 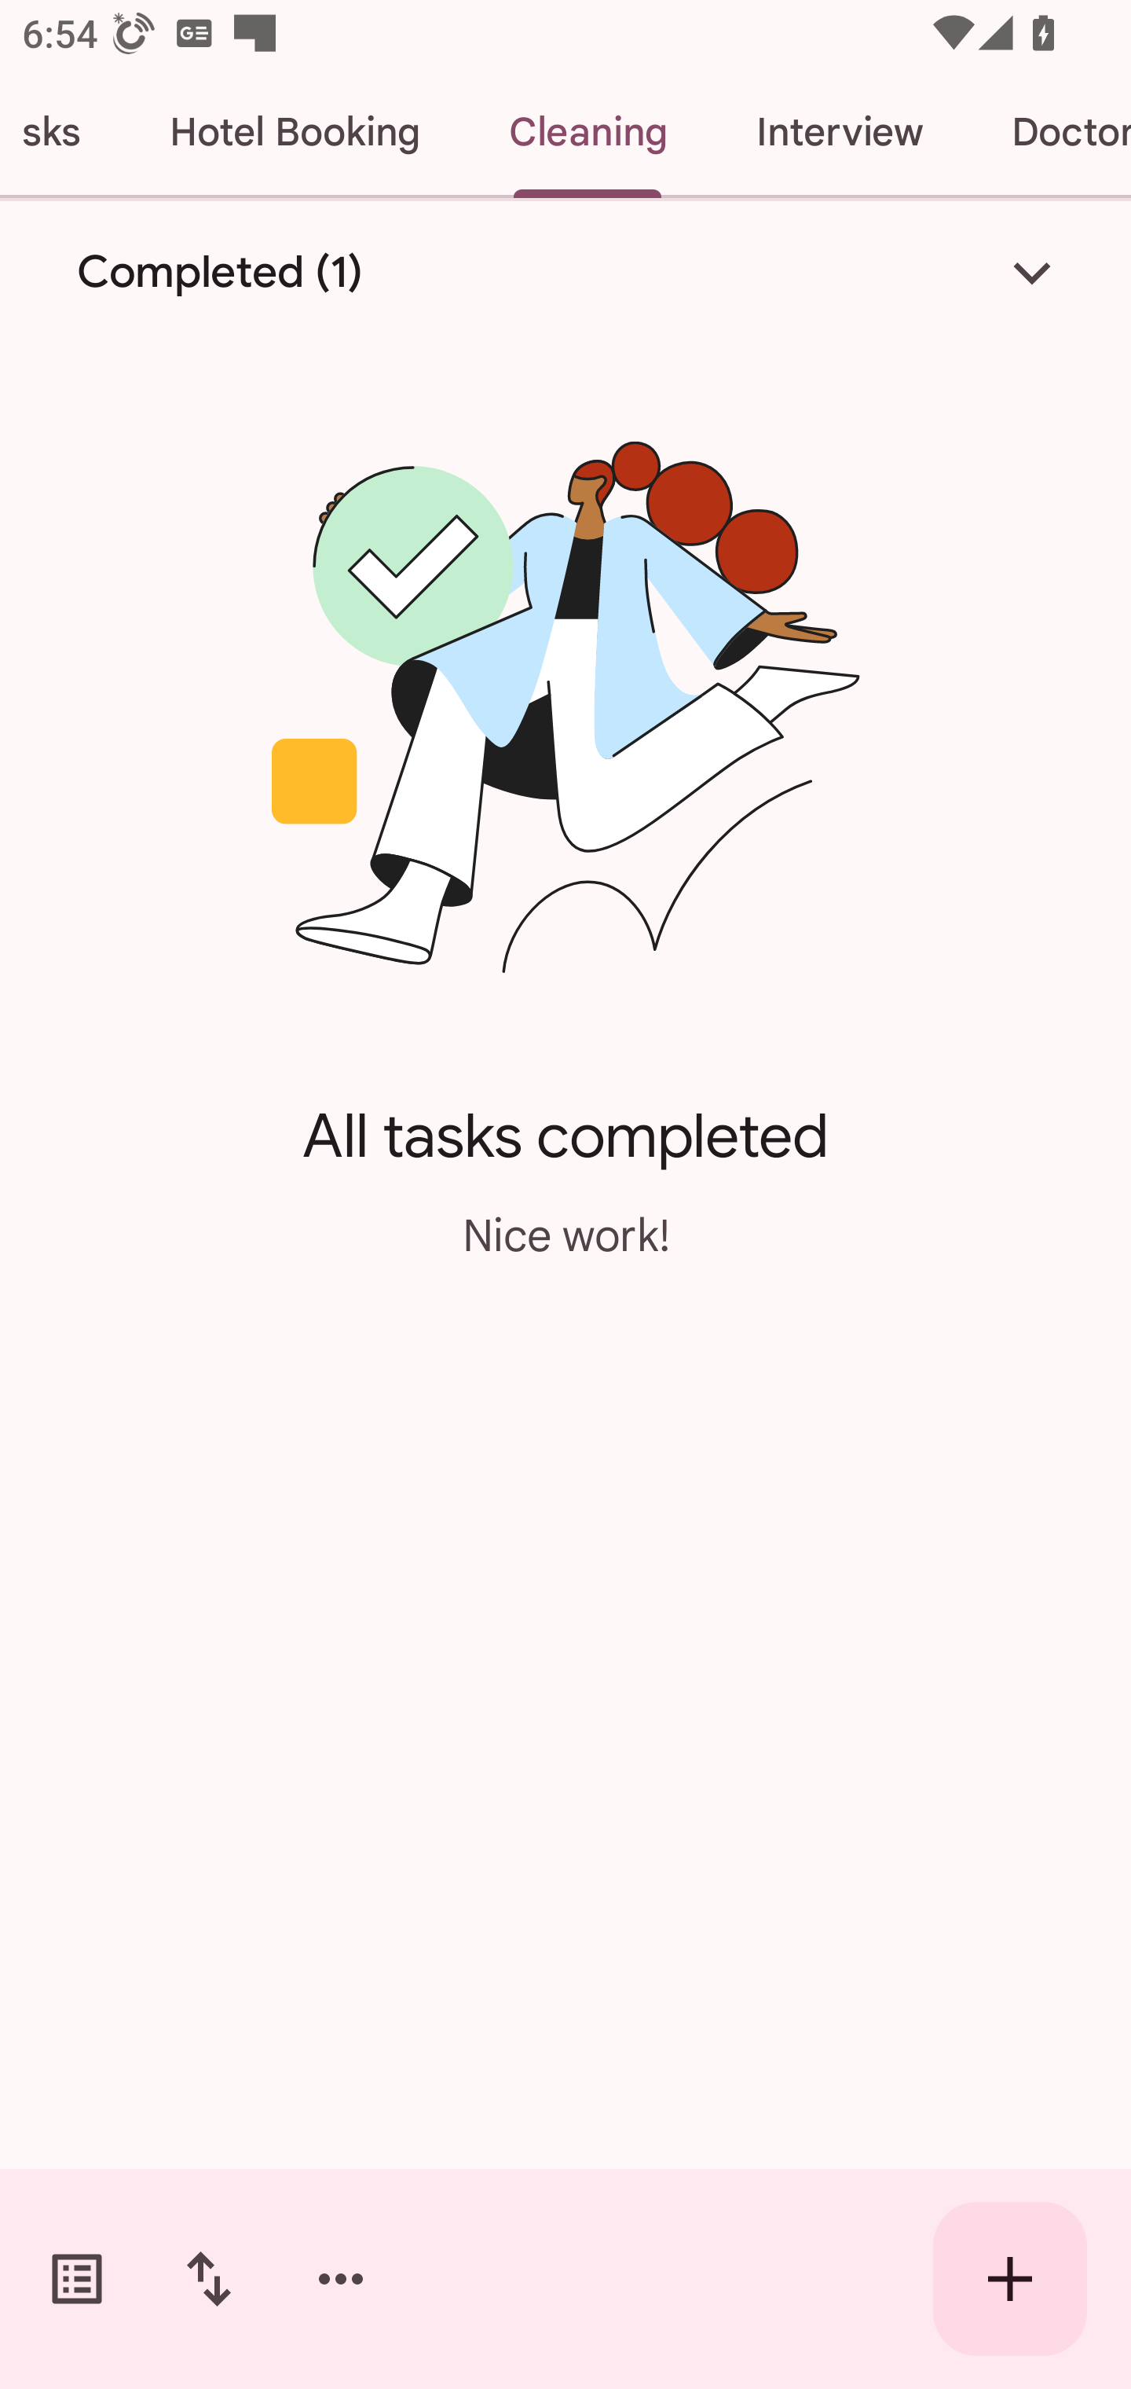 What do you see at coordinates (1010, 2279) in the screenshot?
I see `Create new task` at bounding box center [1010, 2279].